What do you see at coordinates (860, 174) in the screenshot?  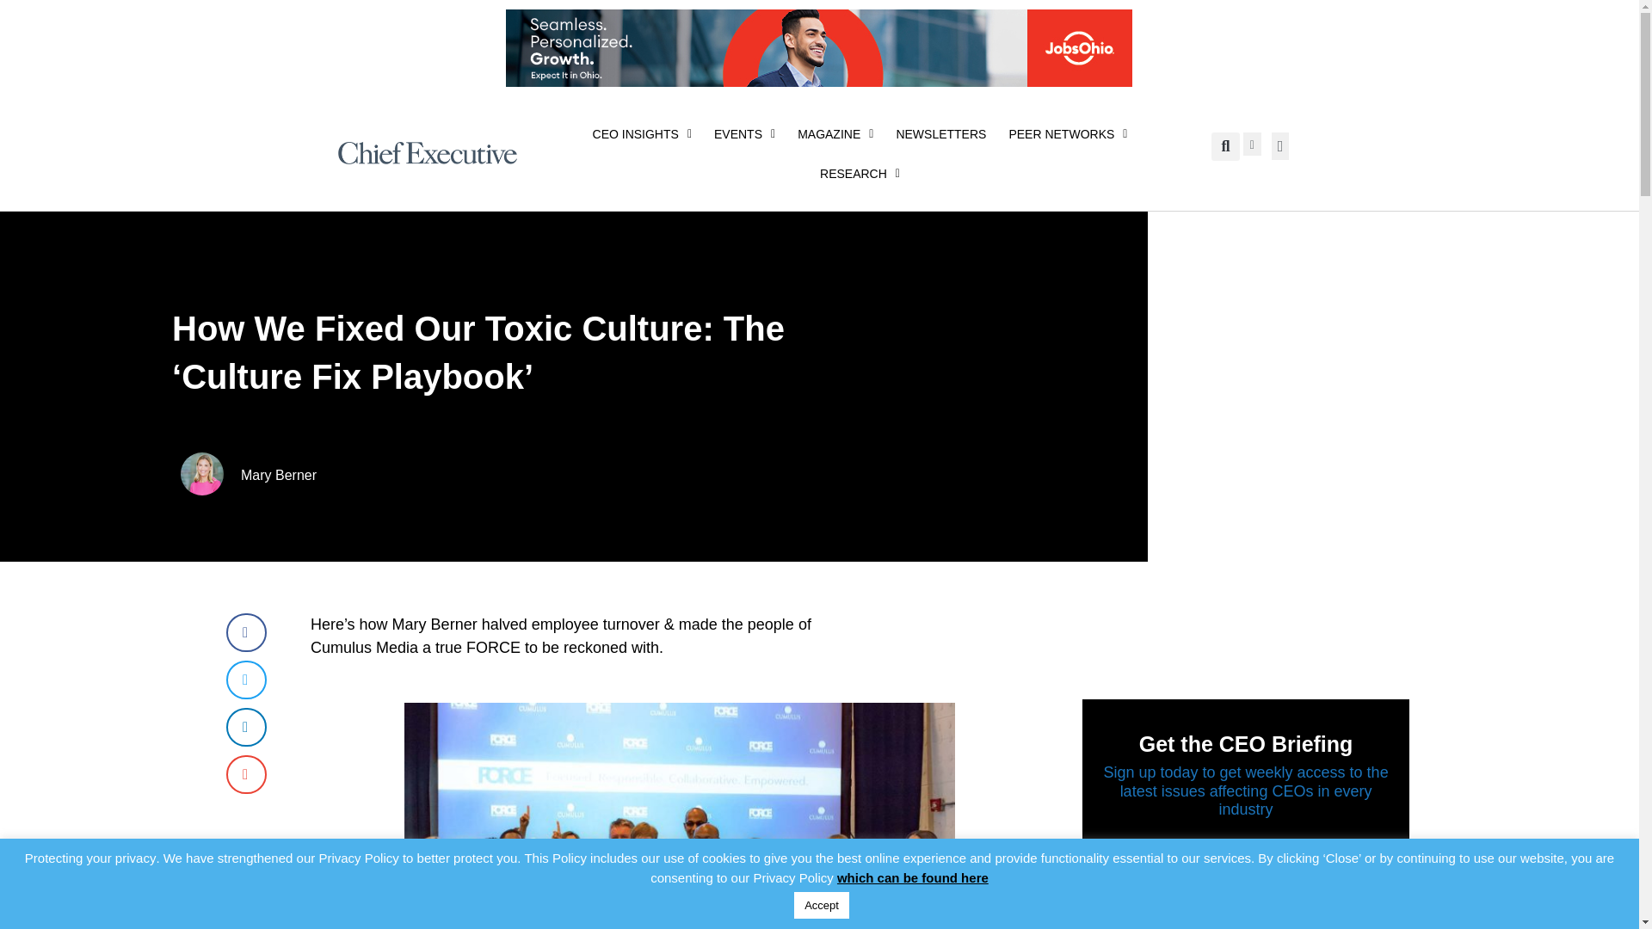 I see `RESEARCH` at bounding box center [860, 174].